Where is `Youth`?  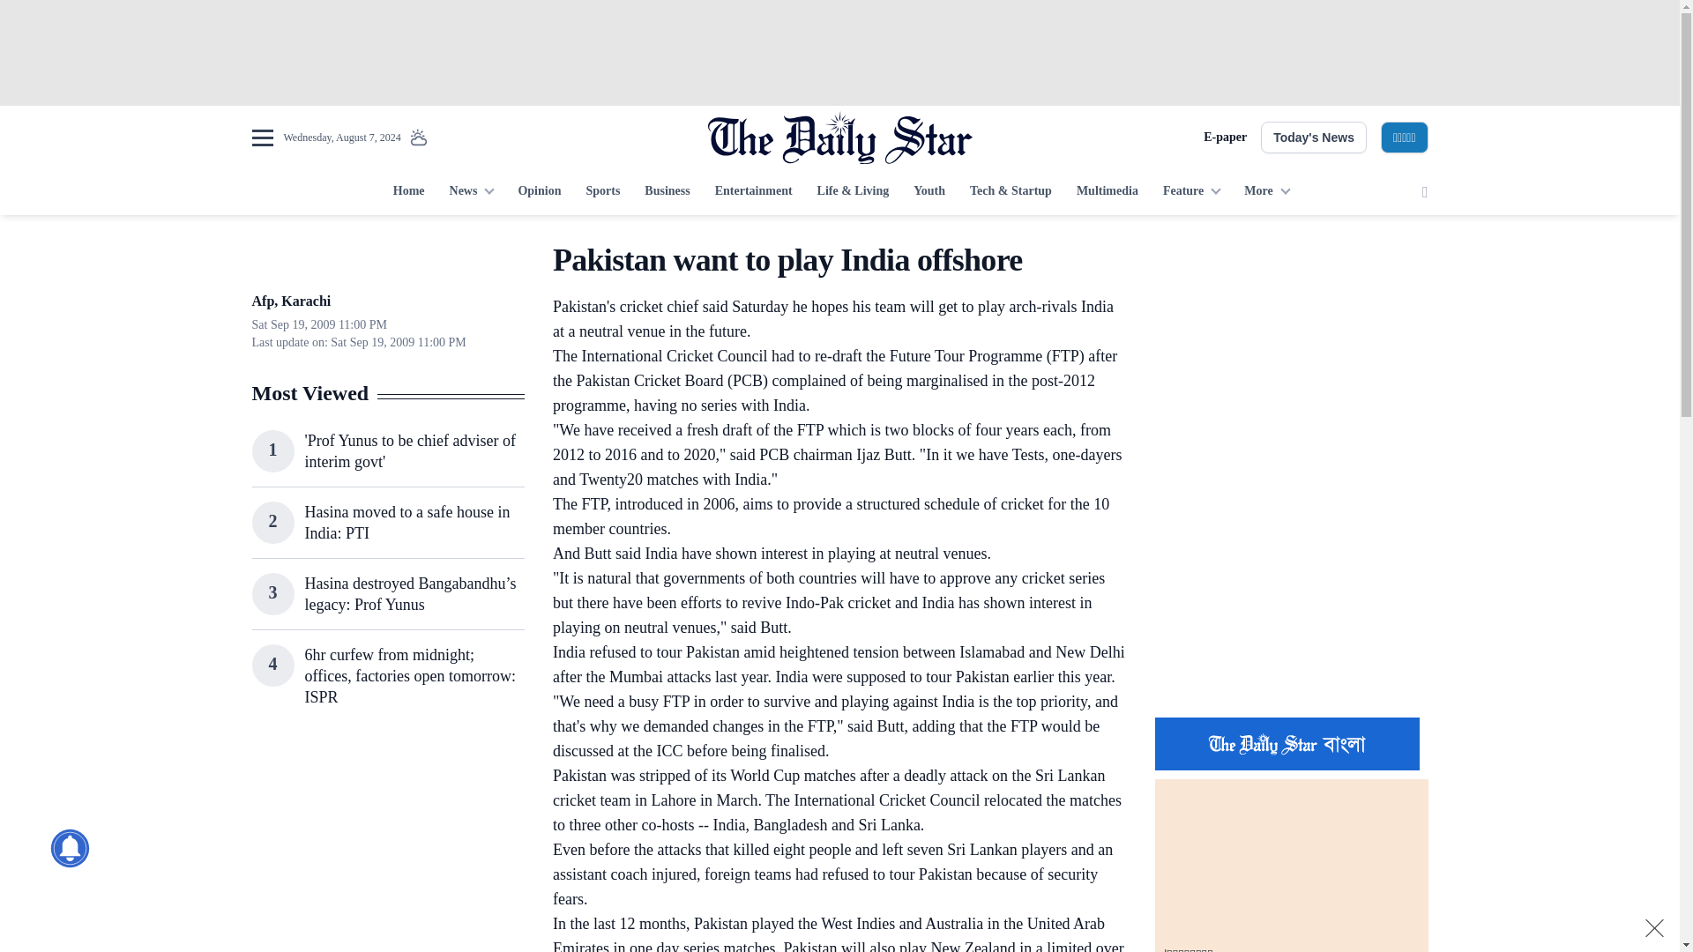 Youth is located at coordinates (929, 192).